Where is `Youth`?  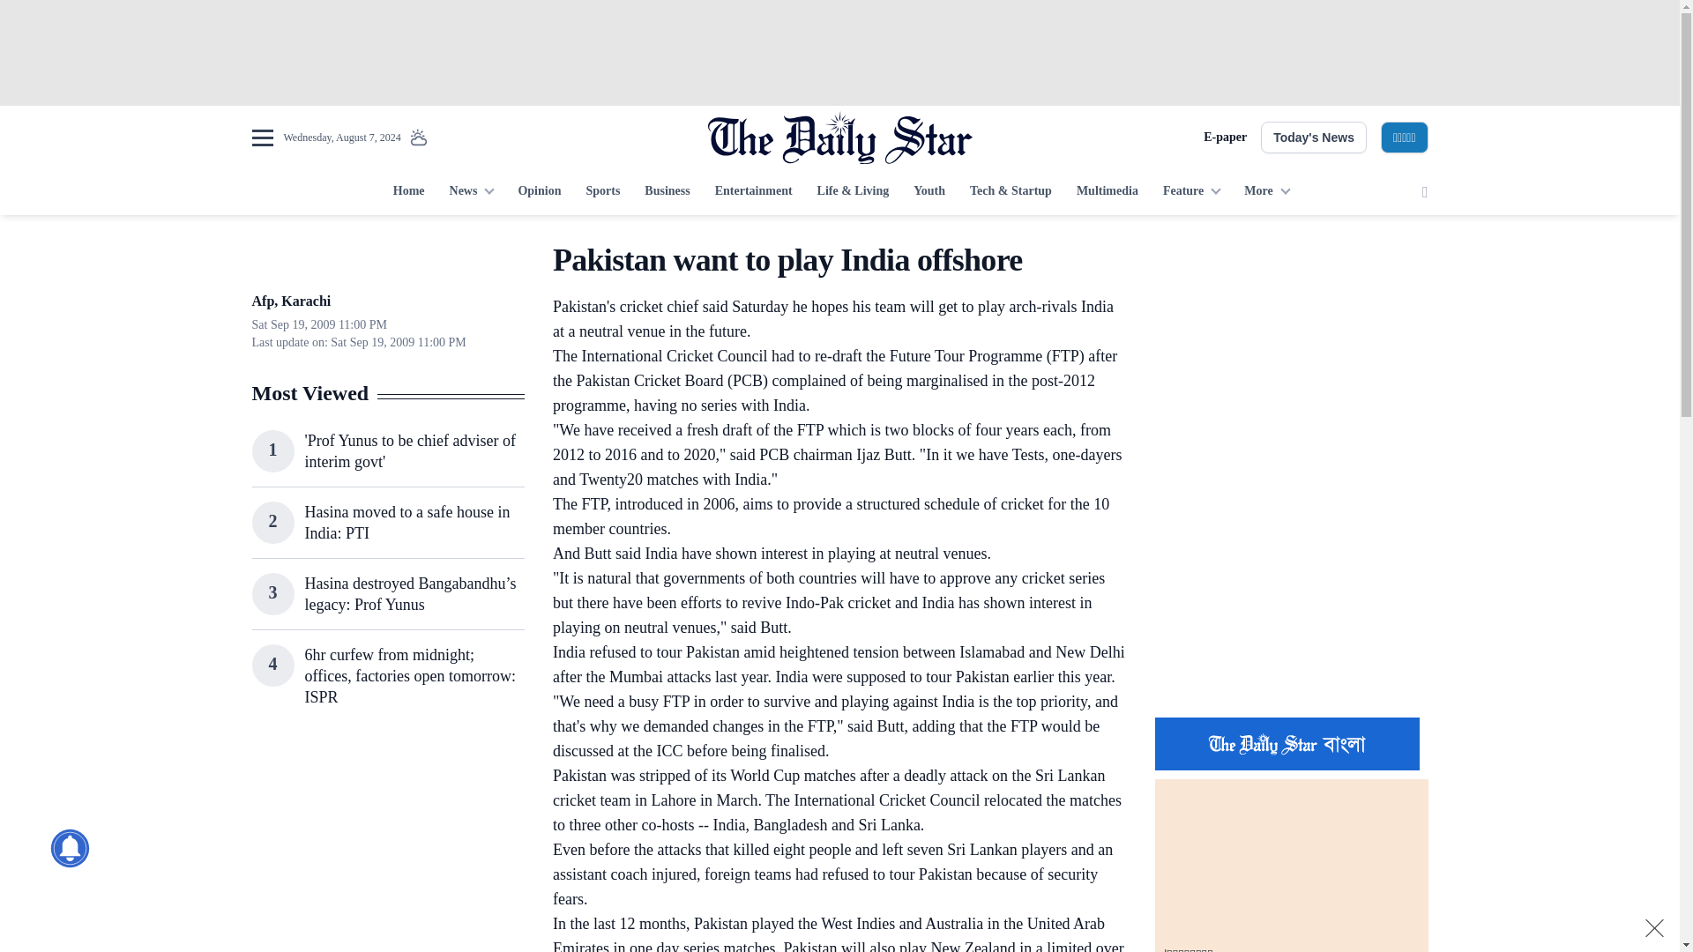 Youth is located at coordinates (929, 192).